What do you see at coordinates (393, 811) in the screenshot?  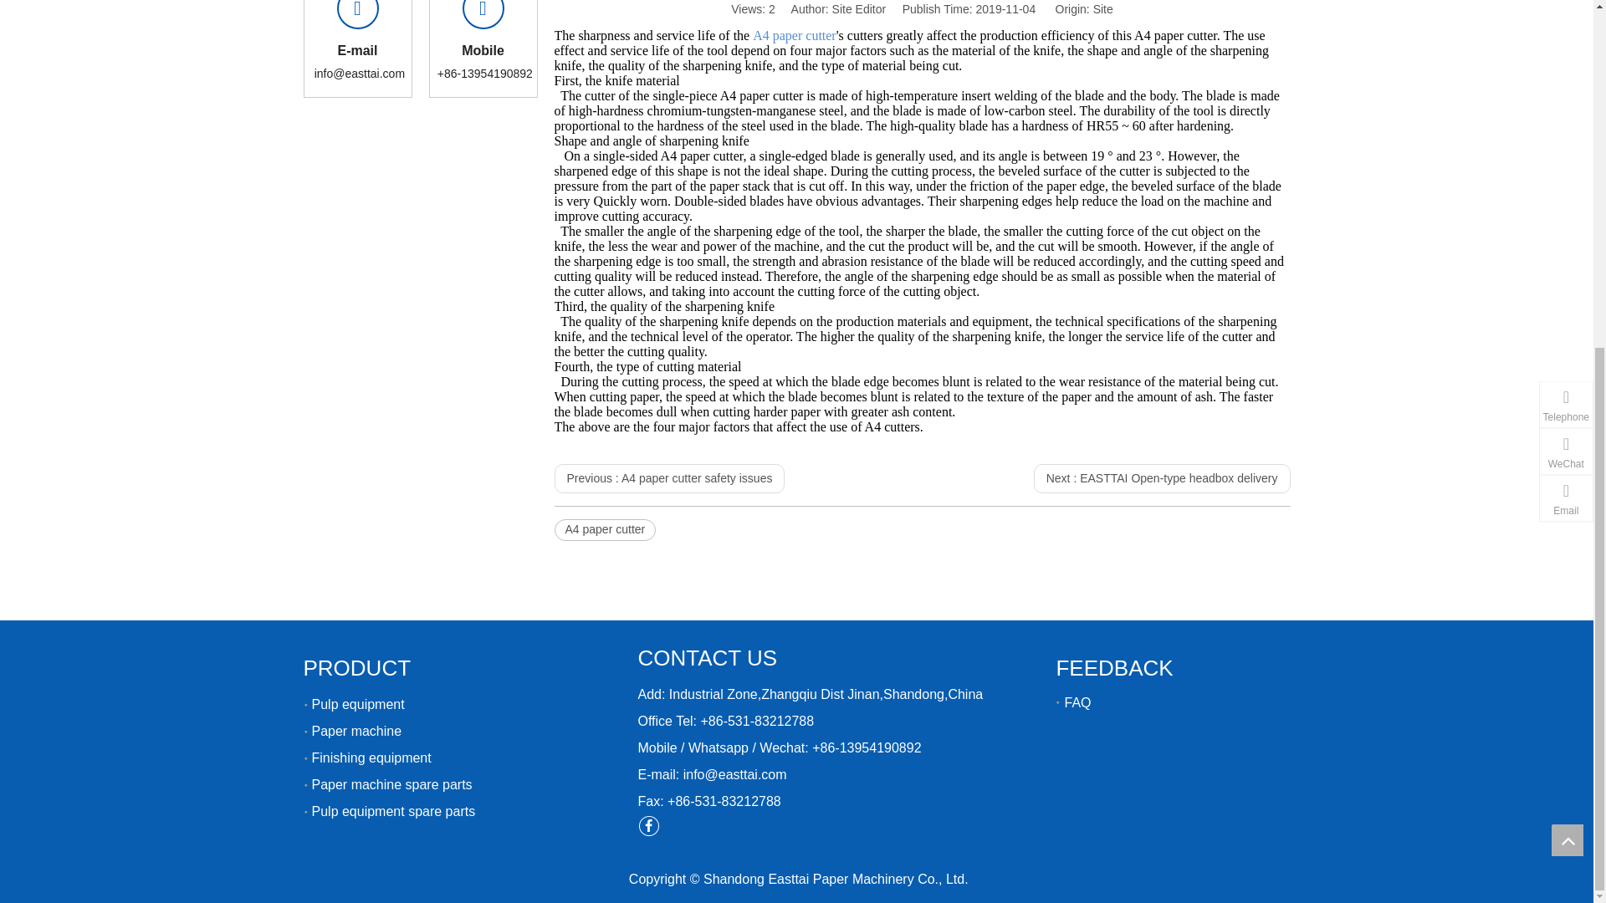 I see `Pulp equipment spare parts` at bounding box center [393, 811].